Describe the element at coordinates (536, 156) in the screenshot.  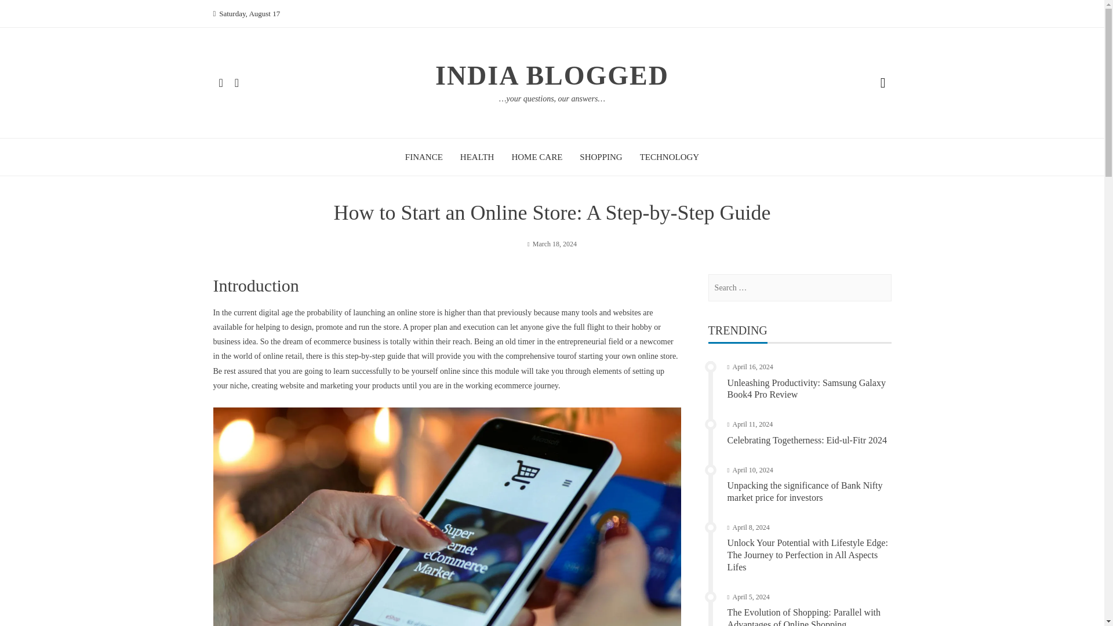
I see `HOME CARE` at that location.